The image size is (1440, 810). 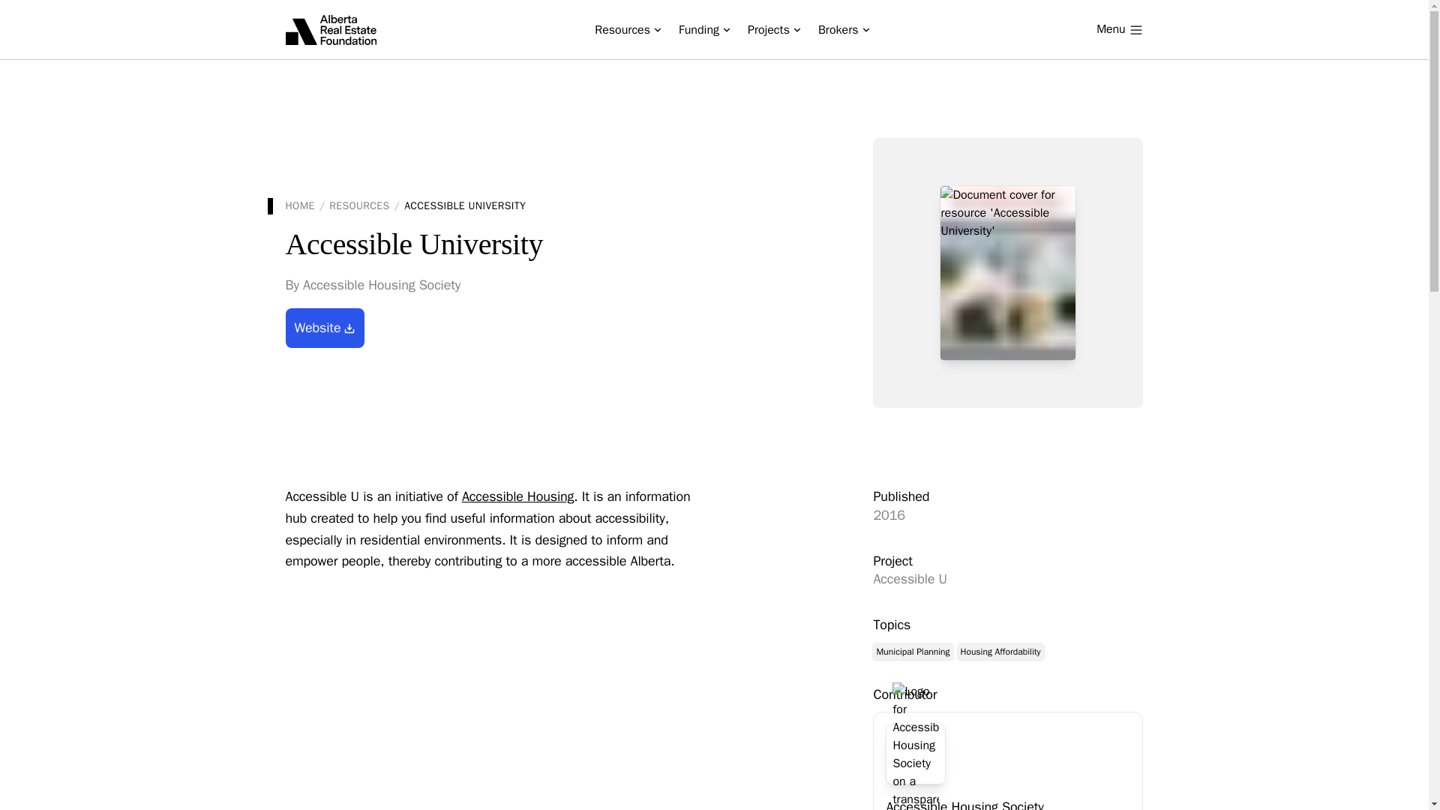 What do you see at coordinates (627, 30) in the screenshot?
I see `Resources` at bounding box center [627, 30].